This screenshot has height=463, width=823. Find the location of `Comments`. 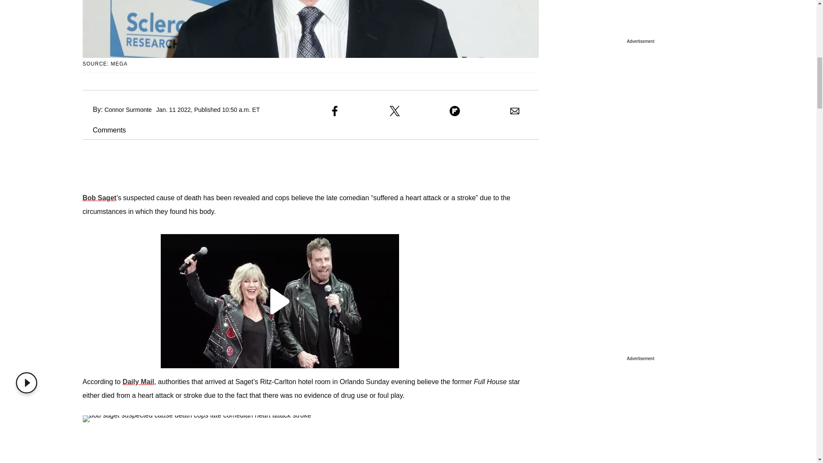

Comments is located at coordinates (104, 130).